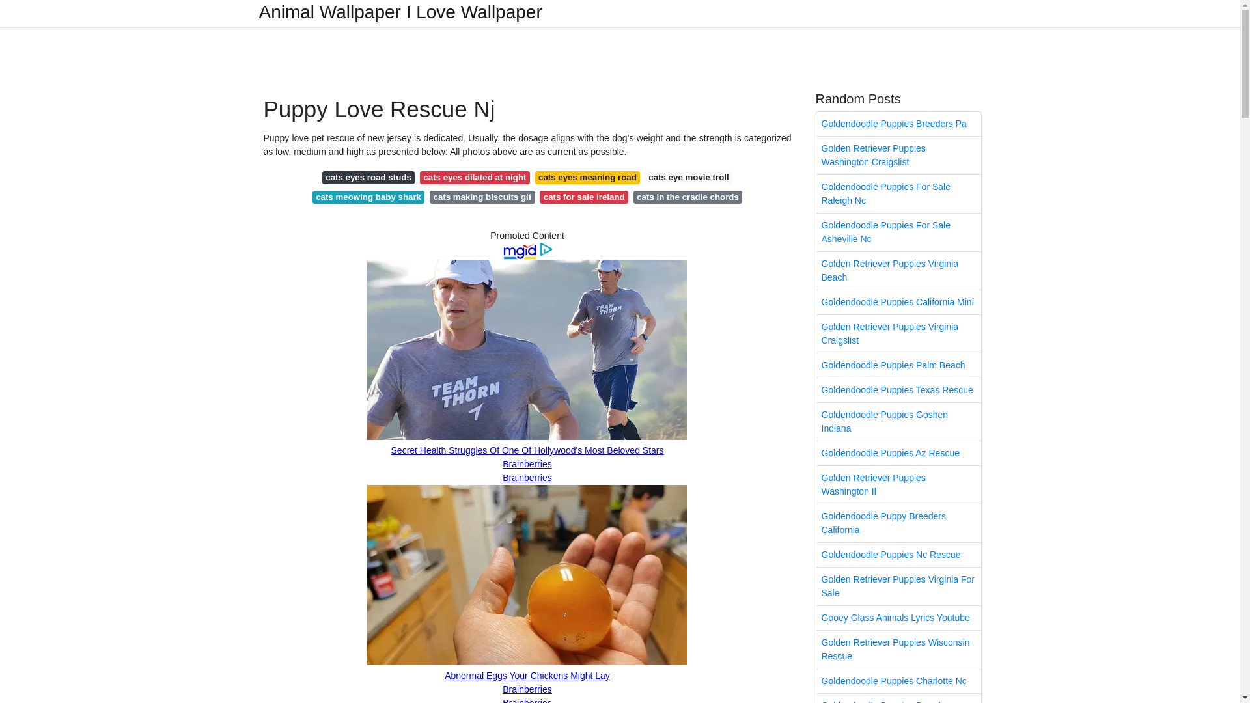 The image size is (1250, 703). I want to click on cats meowing baby shark, so click(368, 197).